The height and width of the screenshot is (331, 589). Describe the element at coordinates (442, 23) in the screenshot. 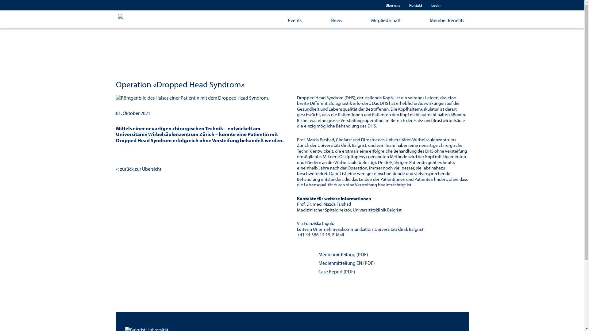

I see `Member Benefits` at that location.